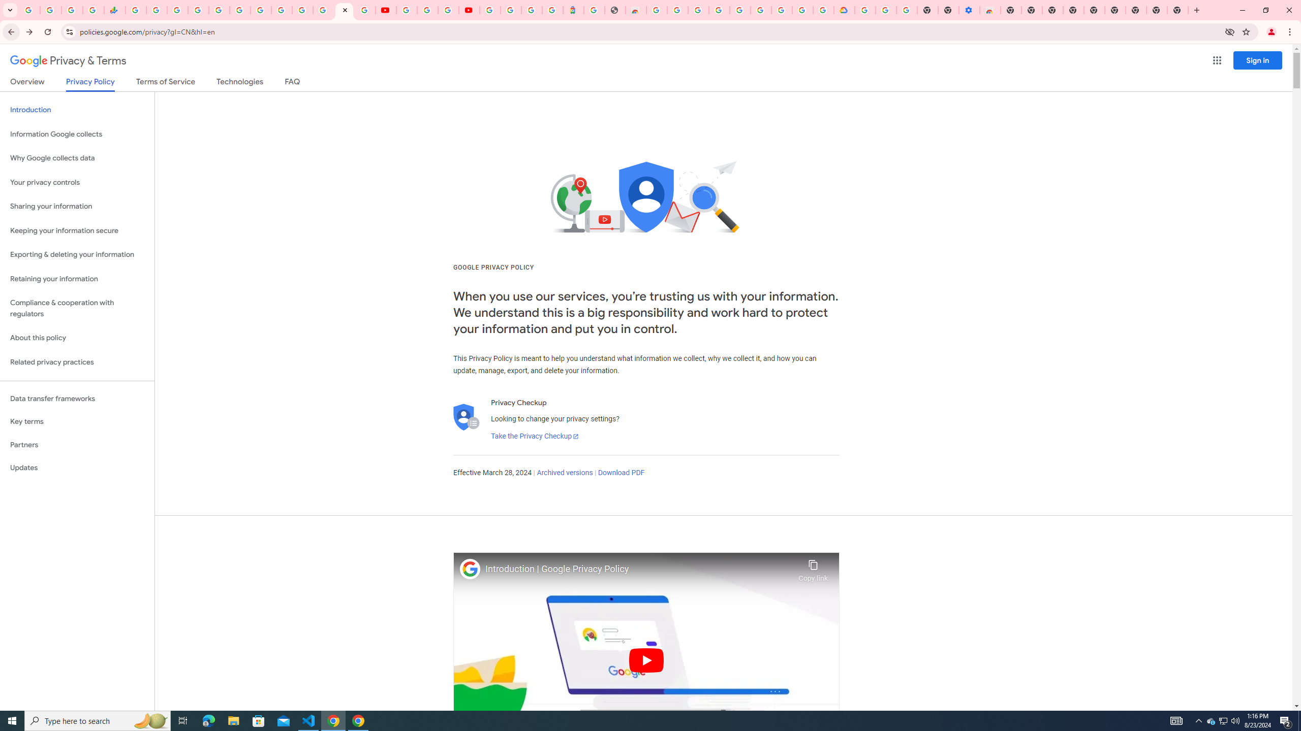  I want to click on Google Account Help, so click(760, 10).